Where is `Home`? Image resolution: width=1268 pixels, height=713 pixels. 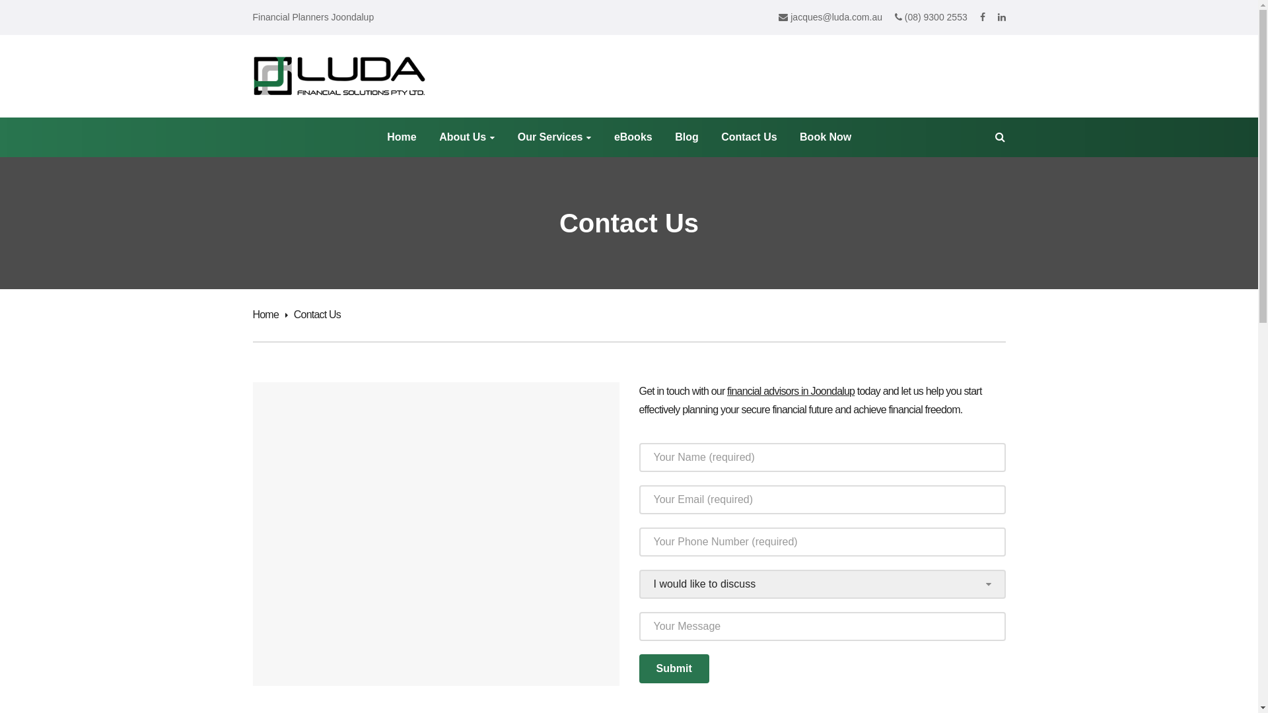 Home is located at coordinates (269, 314).